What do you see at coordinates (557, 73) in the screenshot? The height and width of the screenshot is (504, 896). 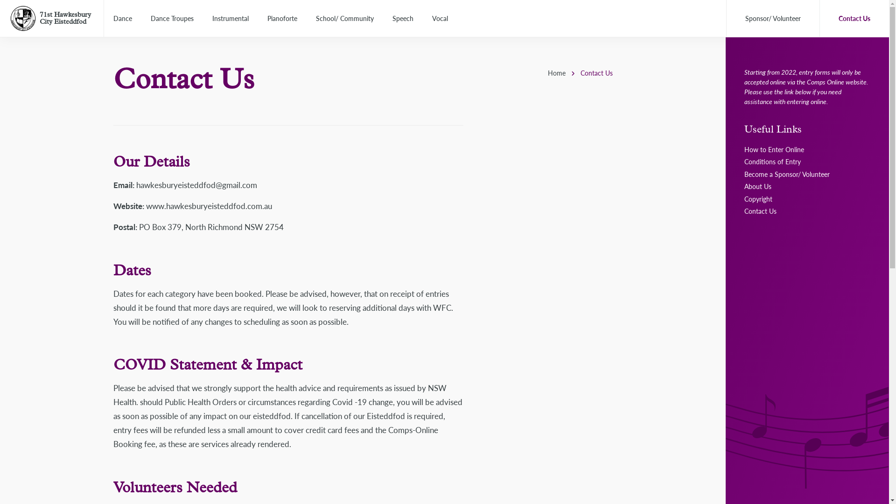 I see `Home` at bounding box center [557, 73].